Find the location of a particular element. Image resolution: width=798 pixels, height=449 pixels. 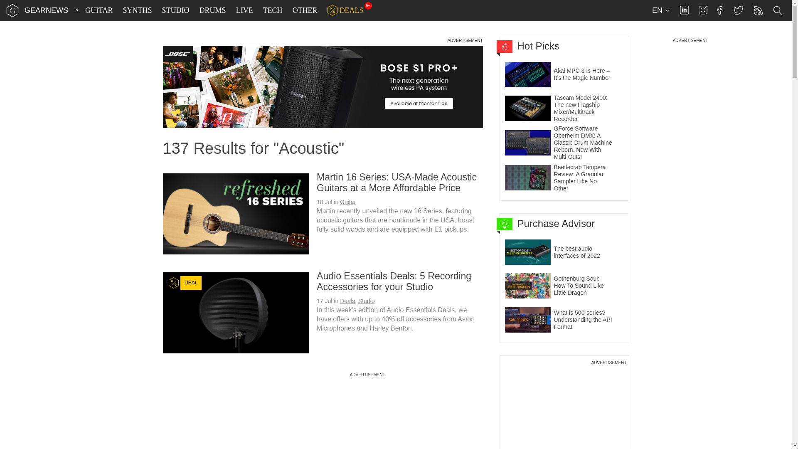

OTHER is located at coordinates (305, 10).